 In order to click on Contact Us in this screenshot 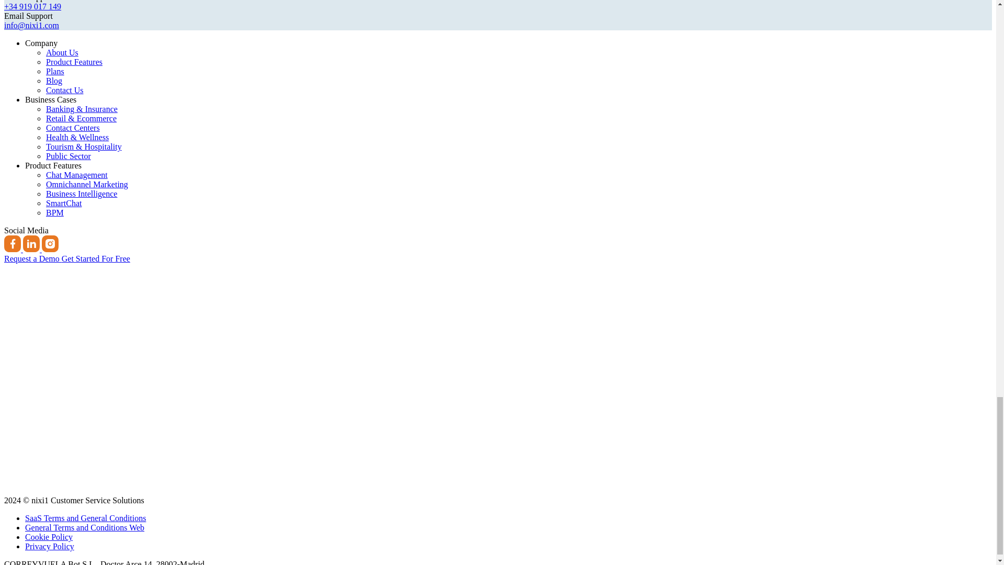, I will do `click(65, 90)`.